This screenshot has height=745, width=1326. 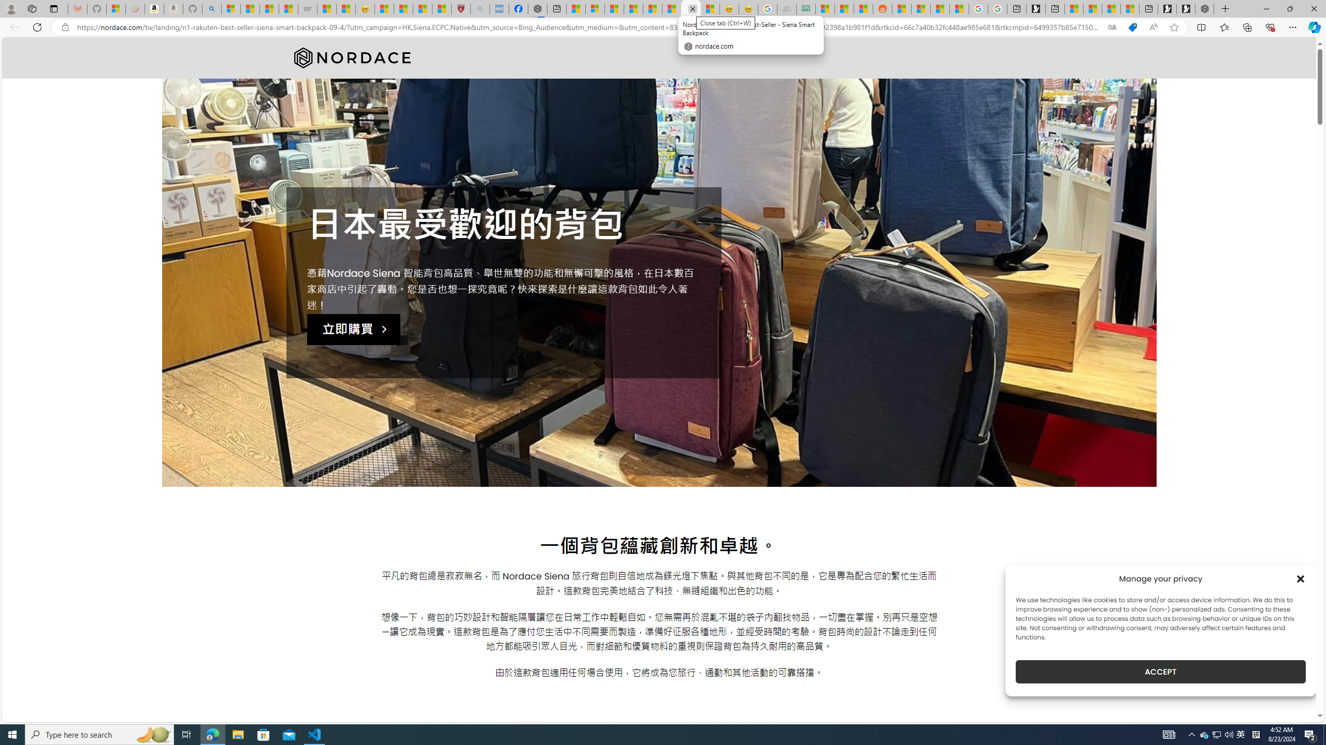 What do you see at coordinates (1301, 578) in the screenshot?
I see `Class: cmplz-close` at bounding box center [1301, 578].